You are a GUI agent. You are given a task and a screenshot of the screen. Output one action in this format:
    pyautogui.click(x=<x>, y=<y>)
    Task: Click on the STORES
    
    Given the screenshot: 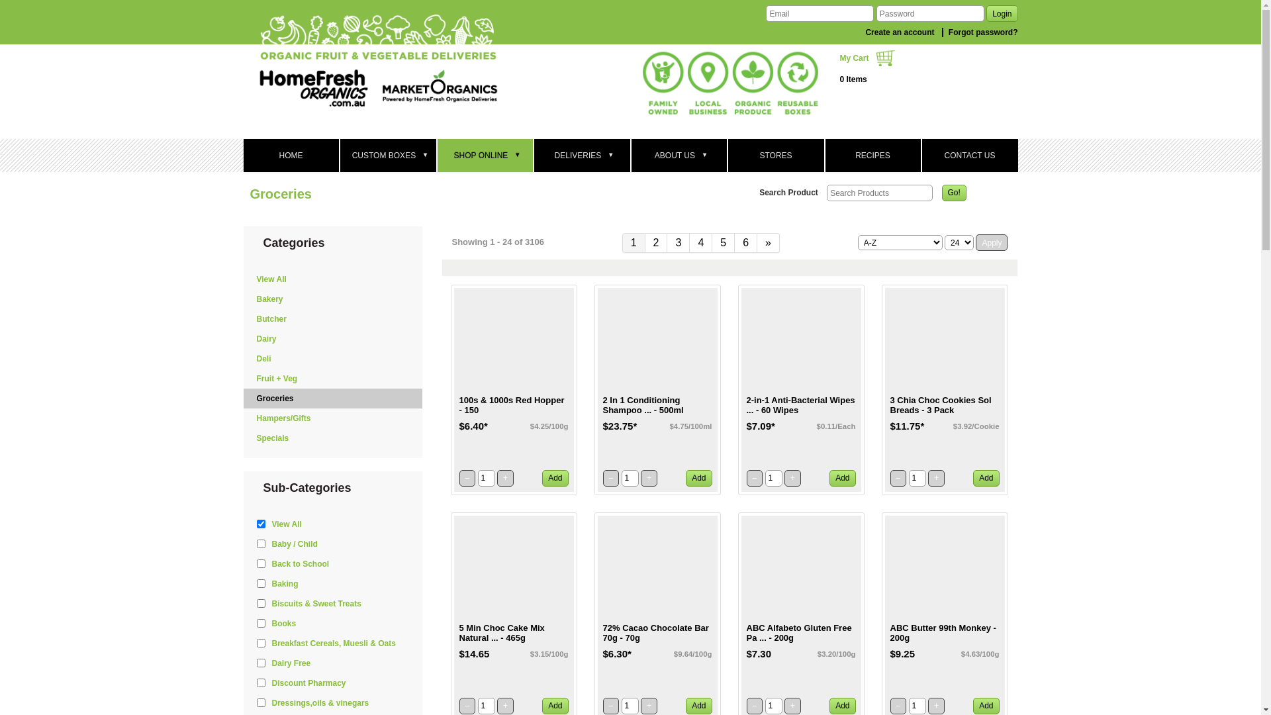 What is the action you would take?
    pyautogui.click(x=776, y=156)
    